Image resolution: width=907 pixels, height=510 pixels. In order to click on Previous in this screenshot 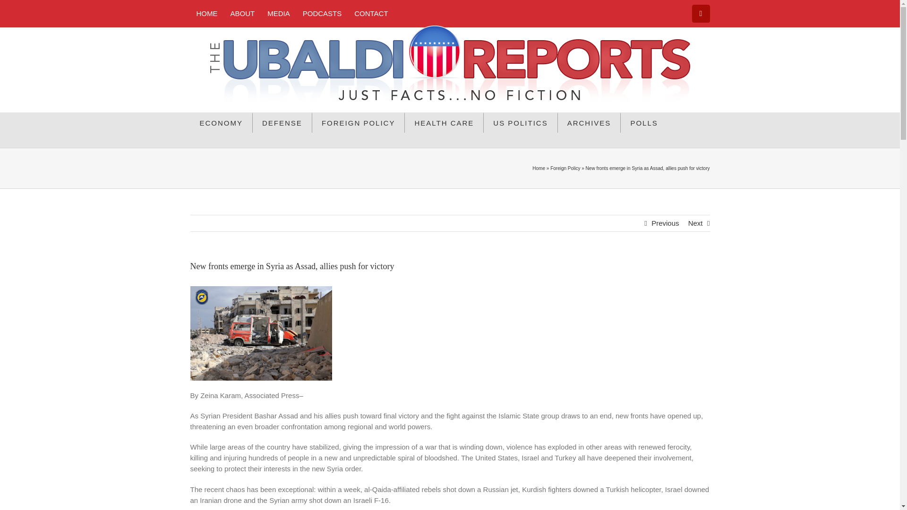, I will do `click(665, 223)`.